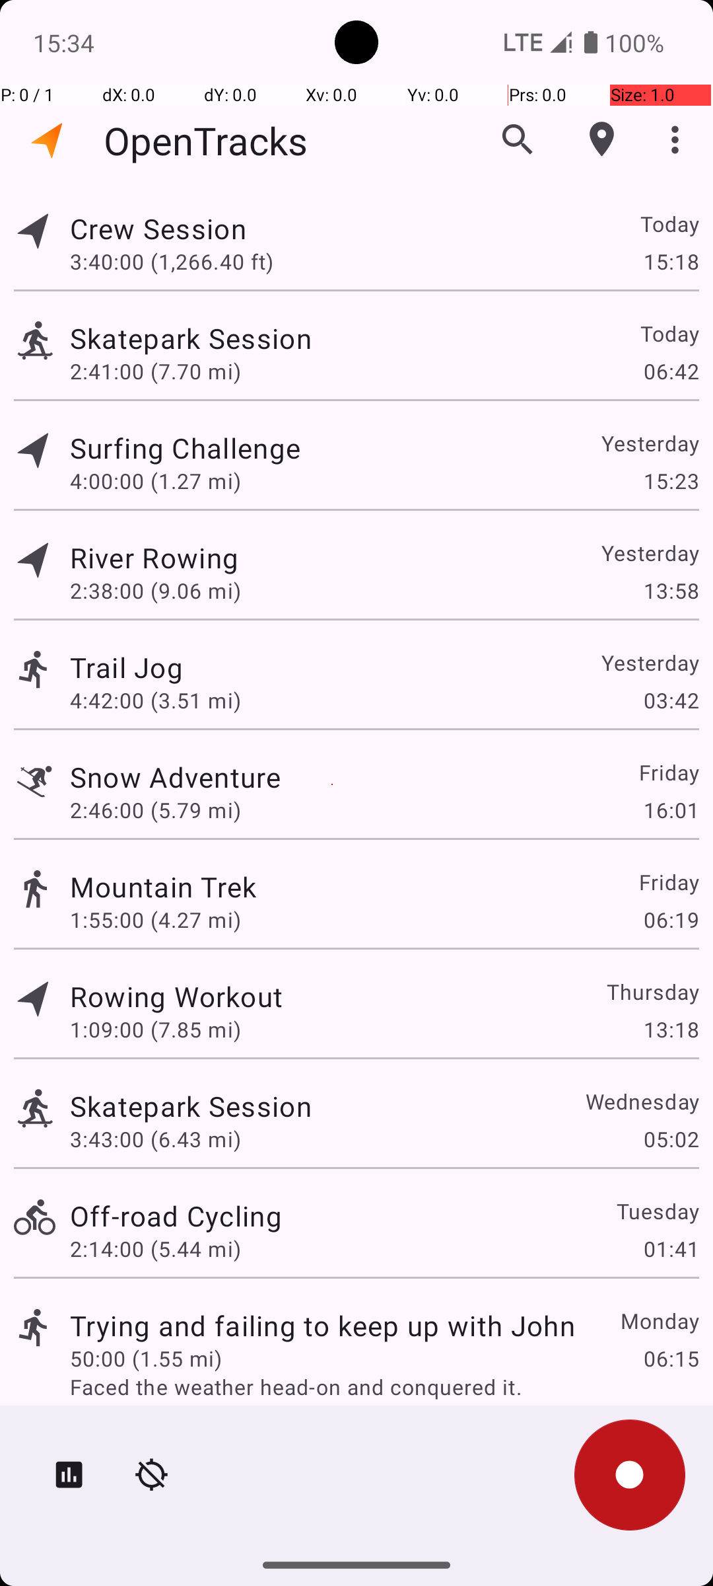 Image resolution: width=713 pixels, height=1586 pixels. What do you see at coordinates (156, 700) in the screenshot?
I see `4:42:00 (3.51 mi)` at bounding box center [156, 700].